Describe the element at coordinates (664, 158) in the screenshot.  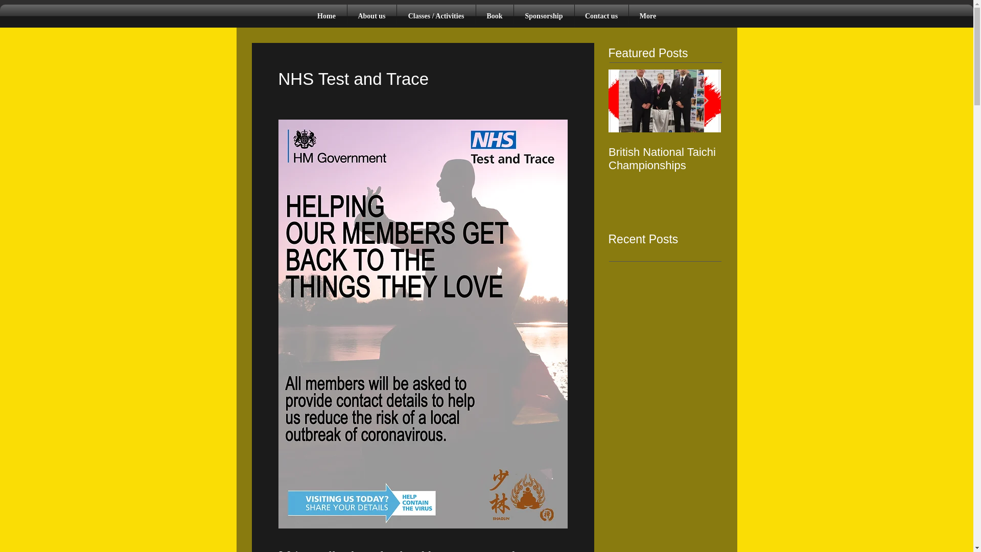
I see `British National Taichi Championships` at that location.